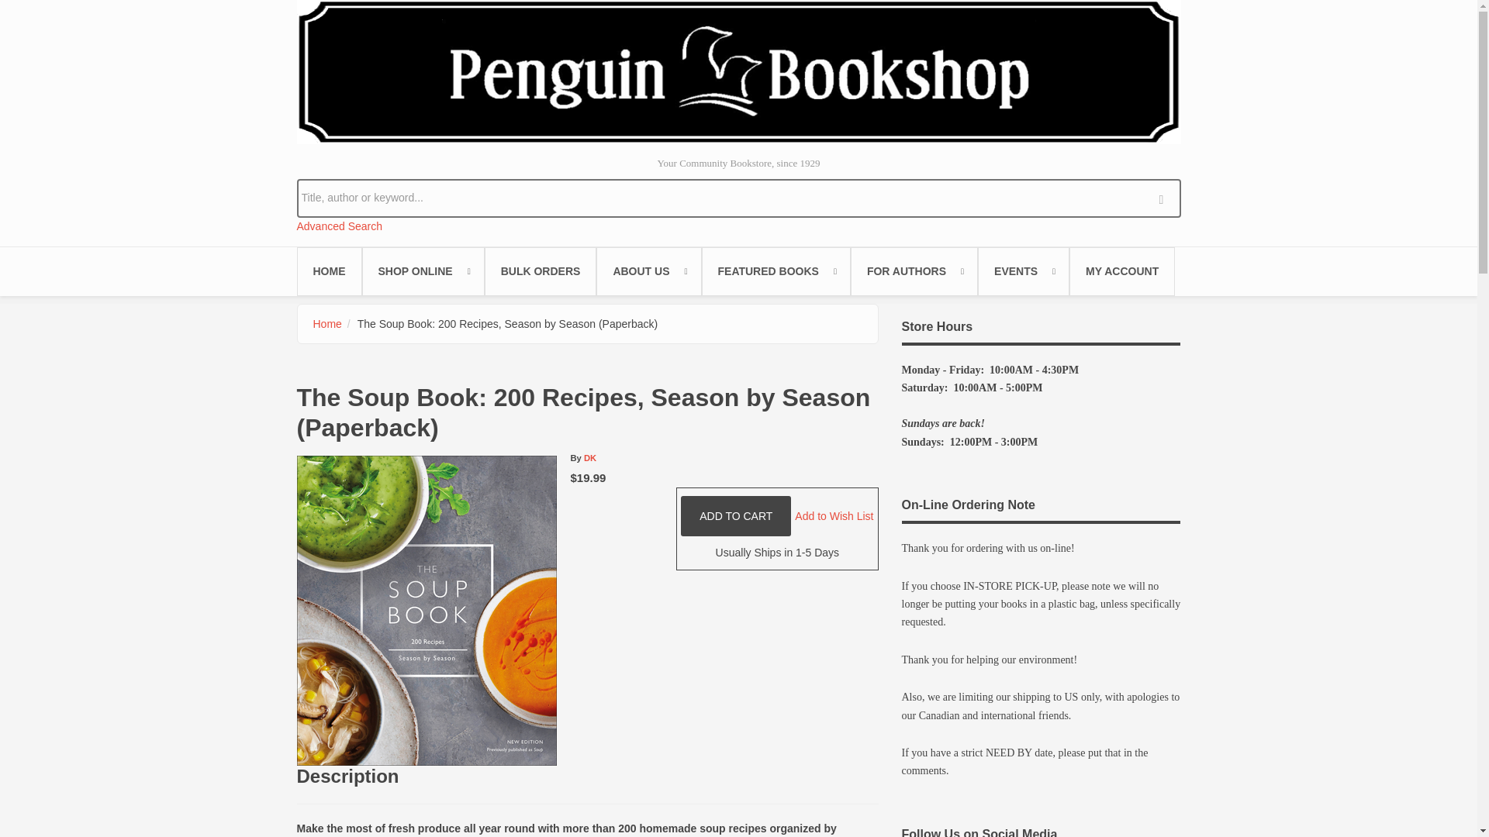 This screenshot has height=837, width=1489. What do you see at coordinates (648, 271) in the screenshot?
I see `ABOUT US` at bounding box center [648, 271].